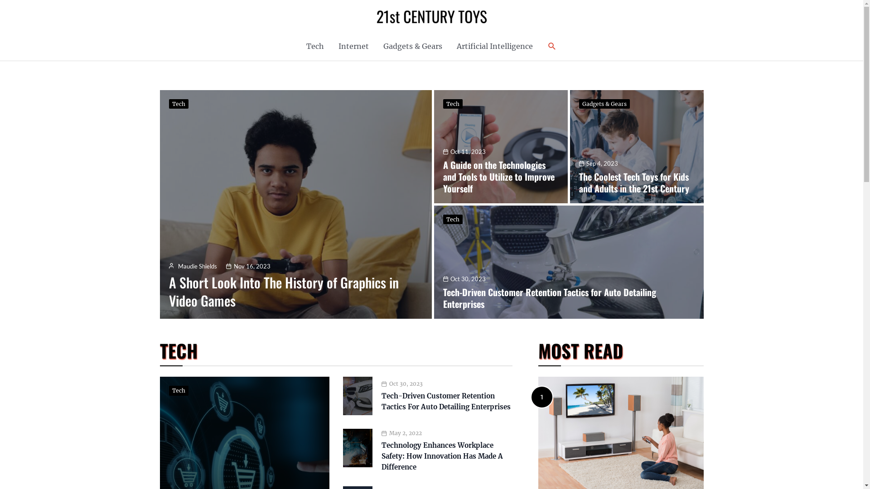 The height and width of the screenshot is (489, 870). Describe the element at coordinates (453, 104) in the screenshot. I see `Tech` at that location.